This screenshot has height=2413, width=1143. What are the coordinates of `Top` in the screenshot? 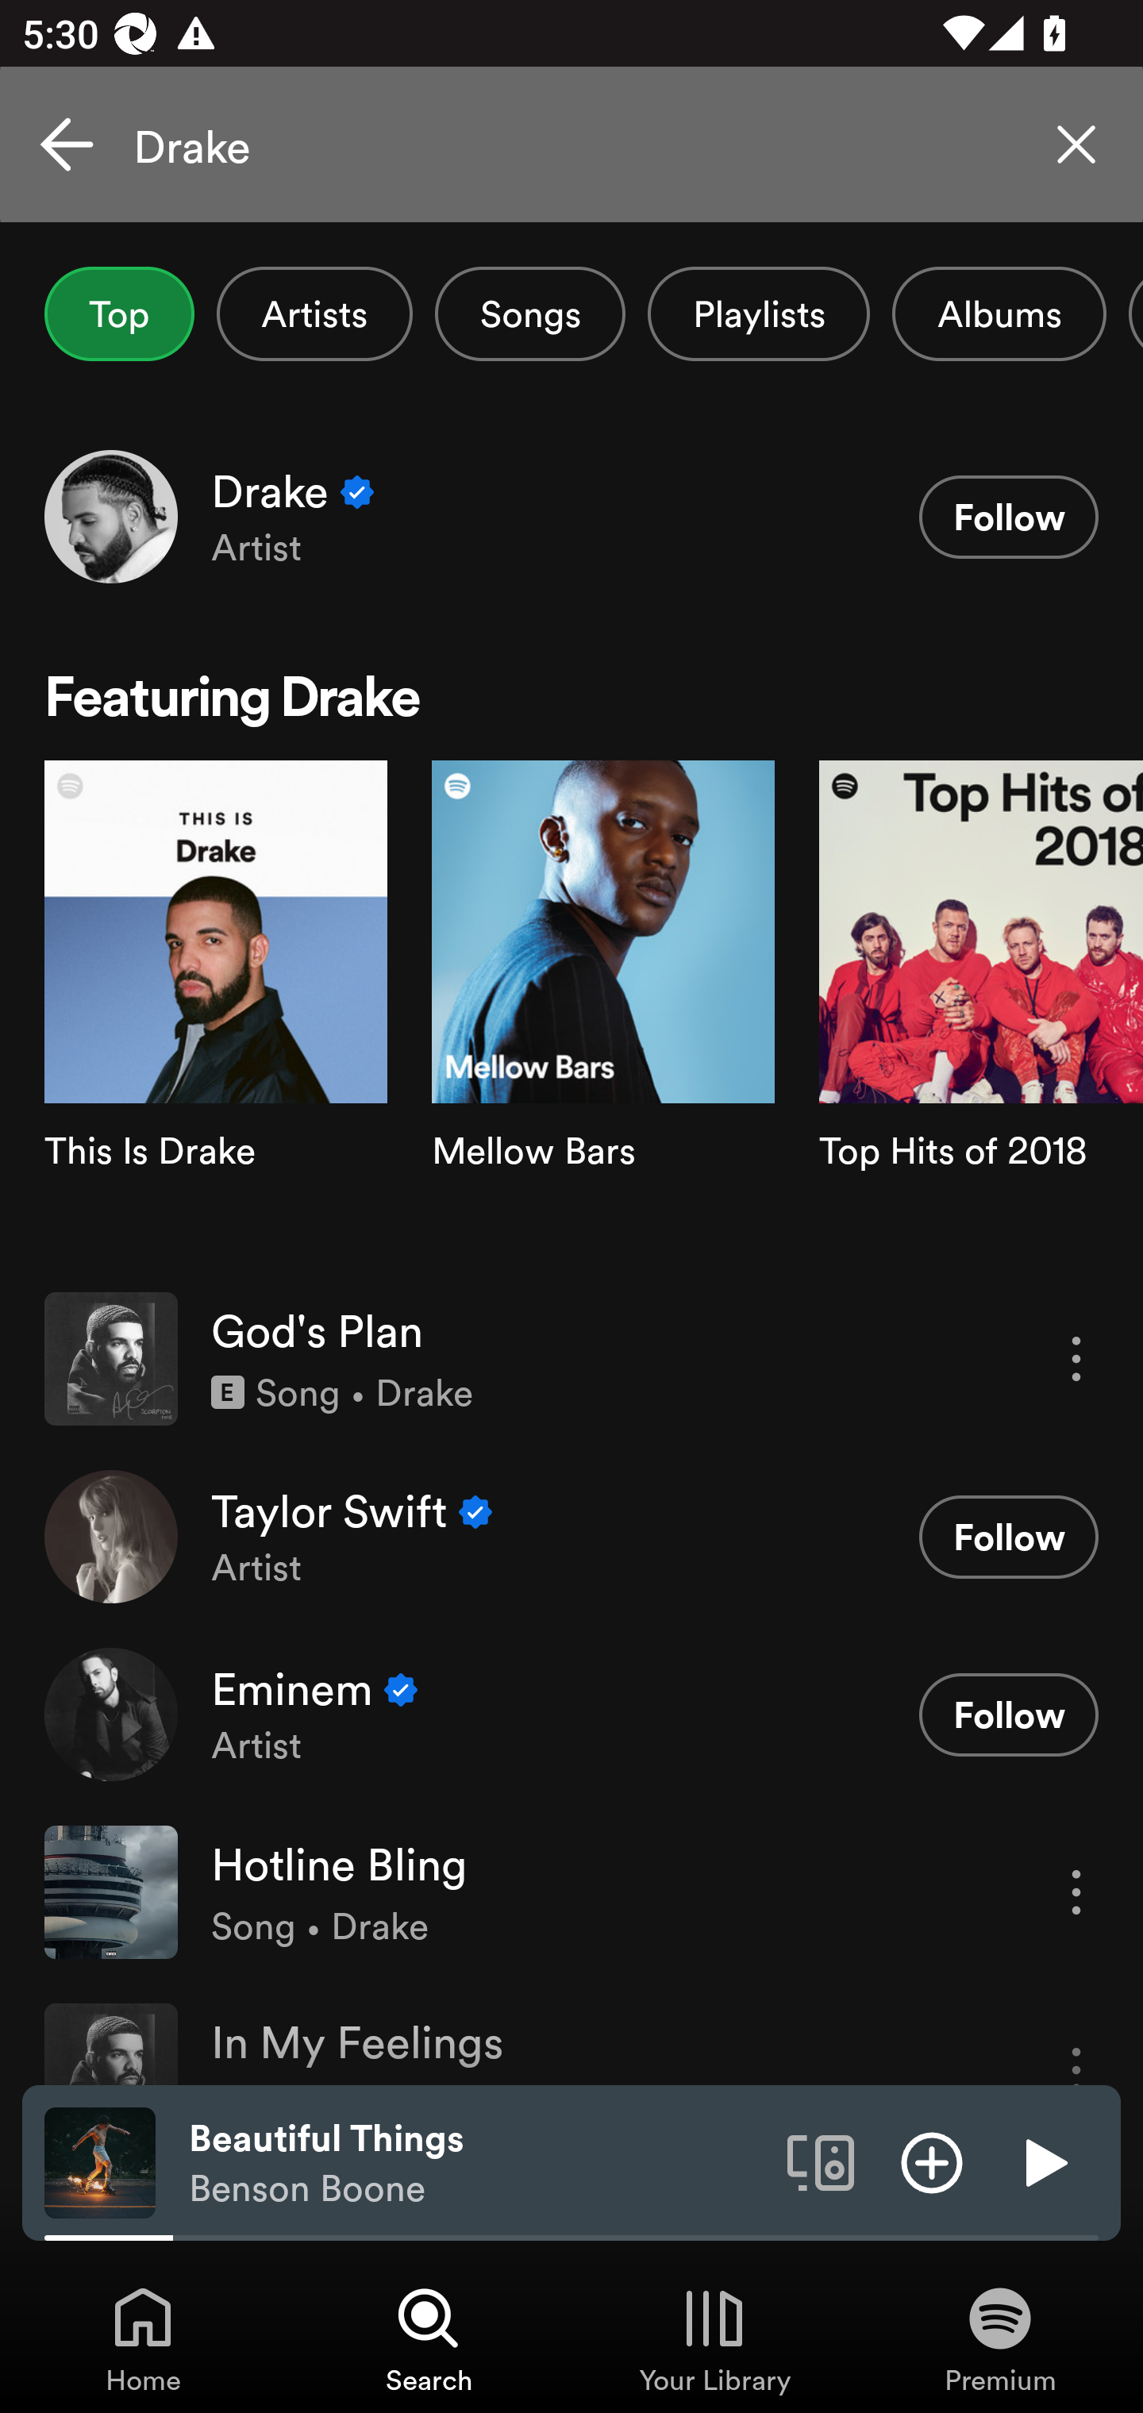 It's located at (119, 314).